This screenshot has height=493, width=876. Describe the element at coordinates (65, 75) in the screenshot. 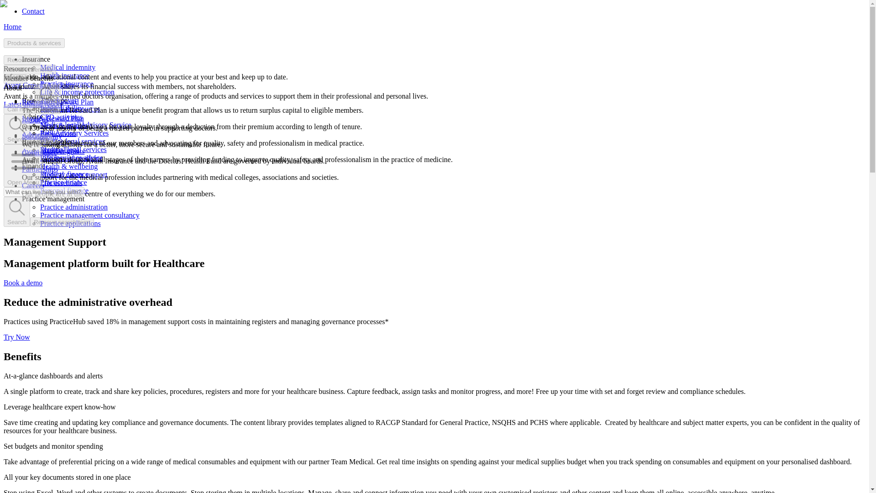

I see `Health insurance` at that location.